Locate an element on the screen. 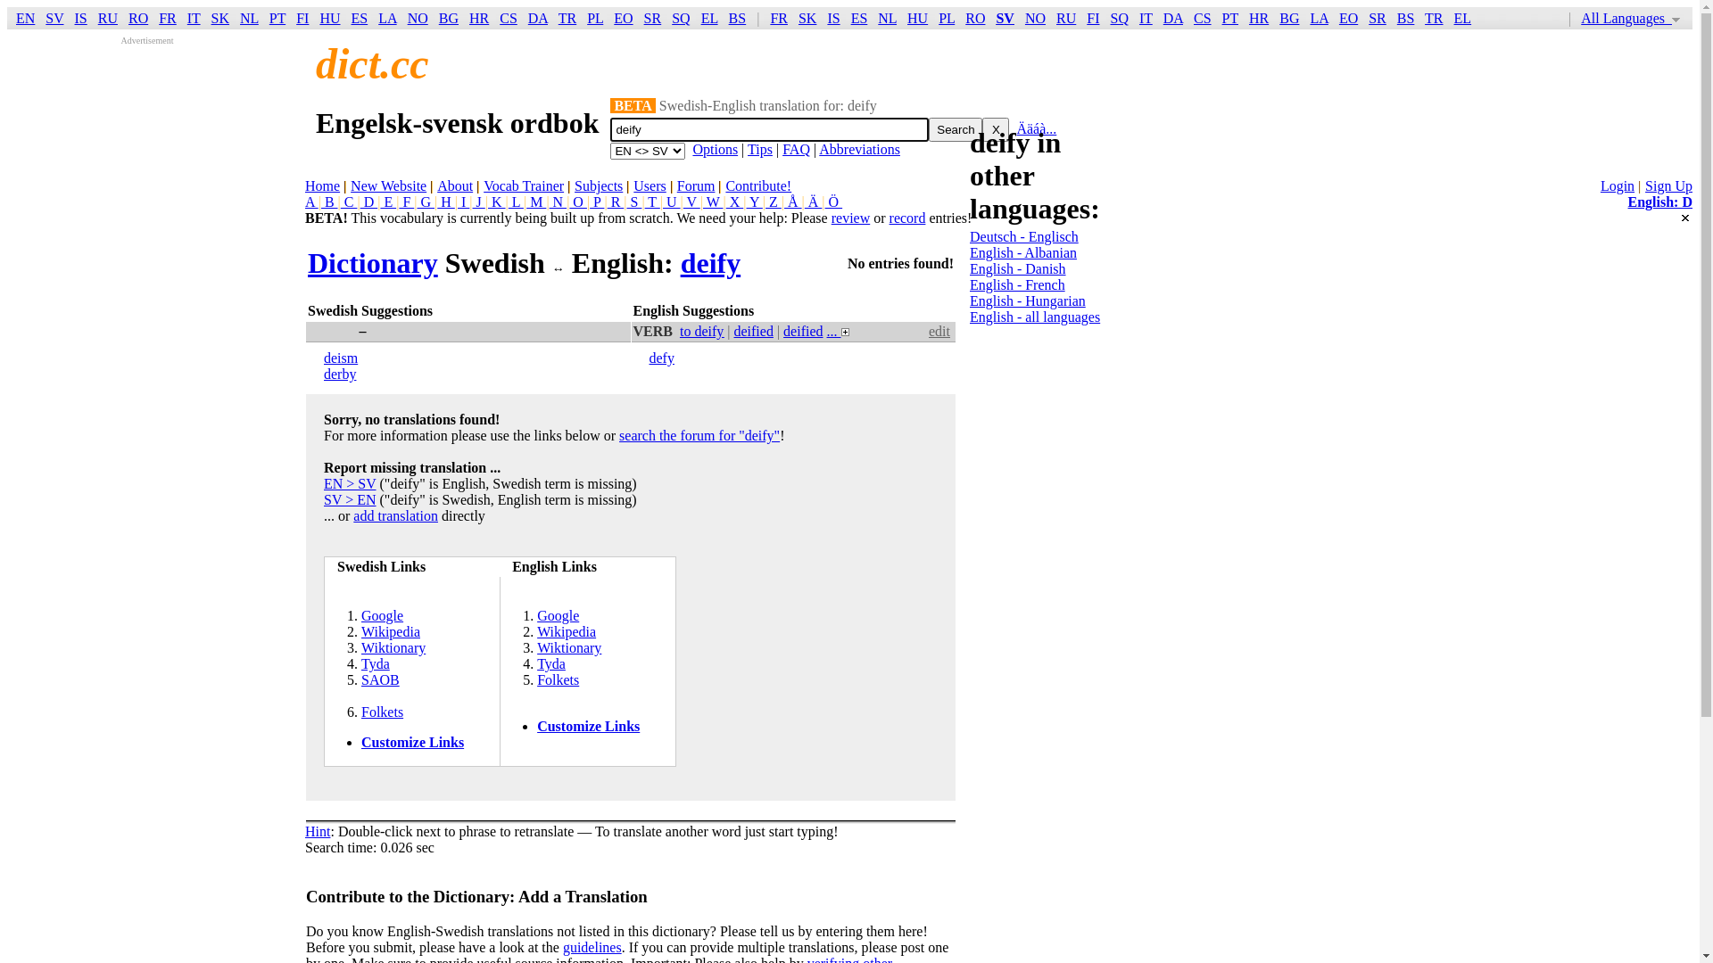 The width and height of the screenshot is (1713, 963). Z is located at coordinates (774, 202).